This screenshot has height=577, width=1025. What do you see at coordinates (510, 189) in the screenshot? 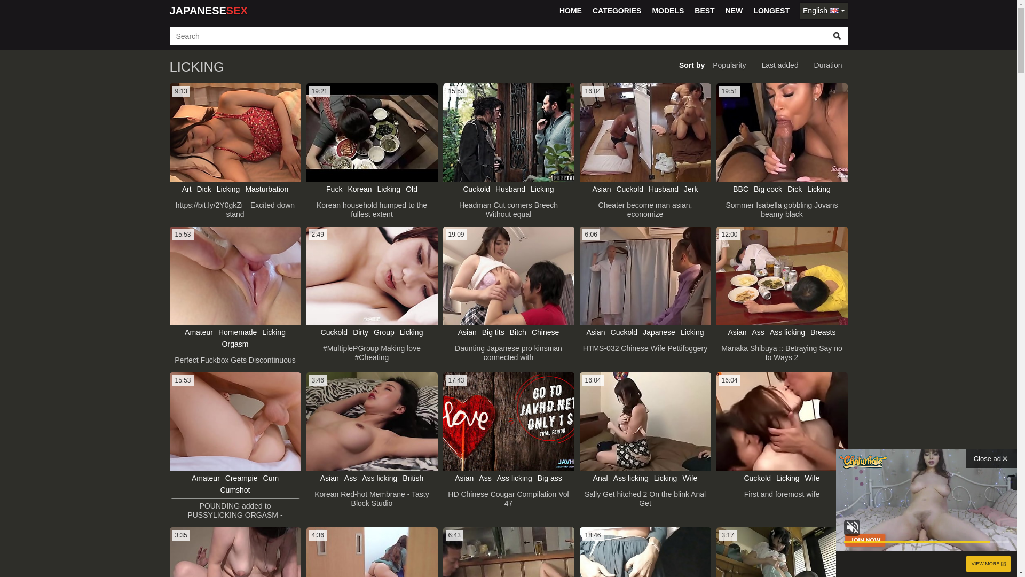
I see `Husband` at bounding box center [510, 189].